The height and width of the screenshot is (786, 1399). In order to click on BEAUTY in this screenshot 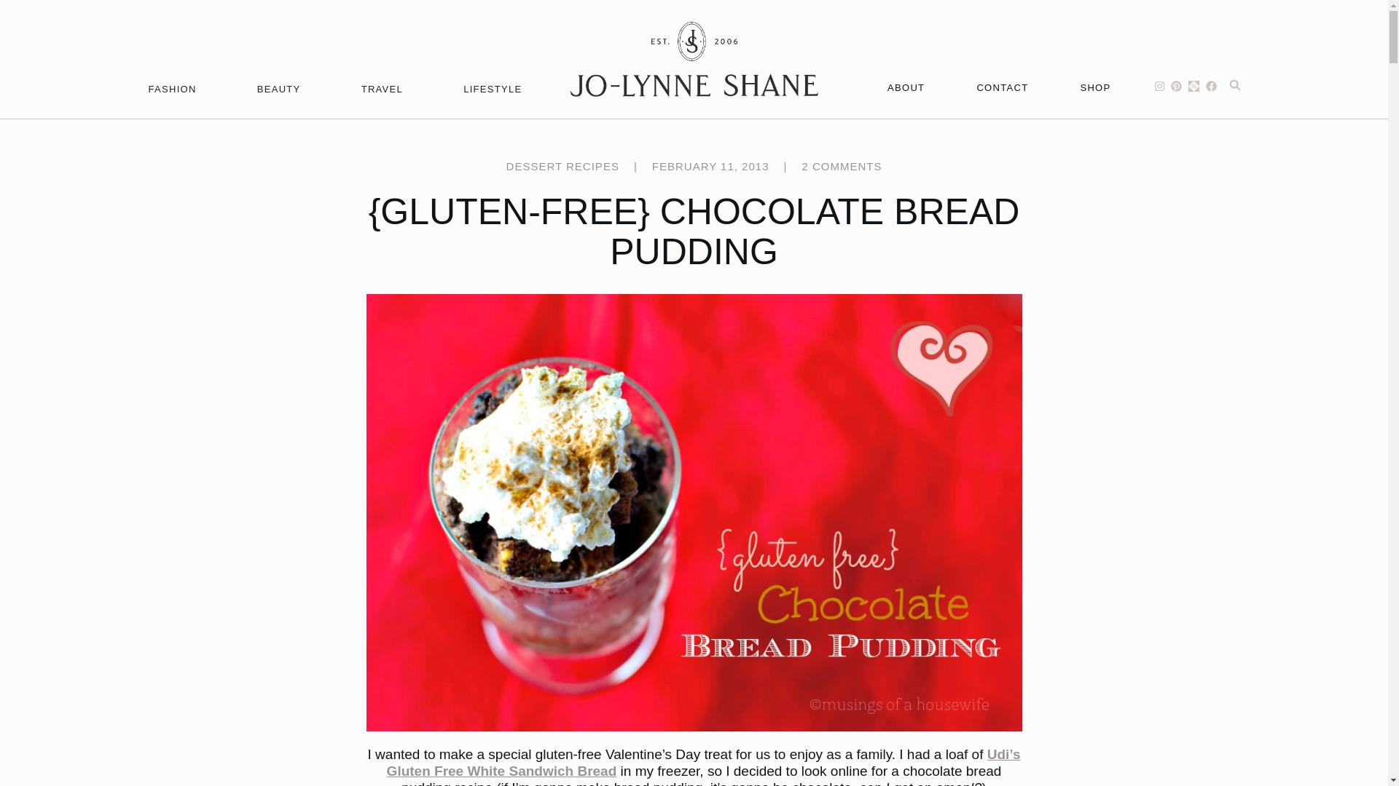, I will do `click(278, 89)`.